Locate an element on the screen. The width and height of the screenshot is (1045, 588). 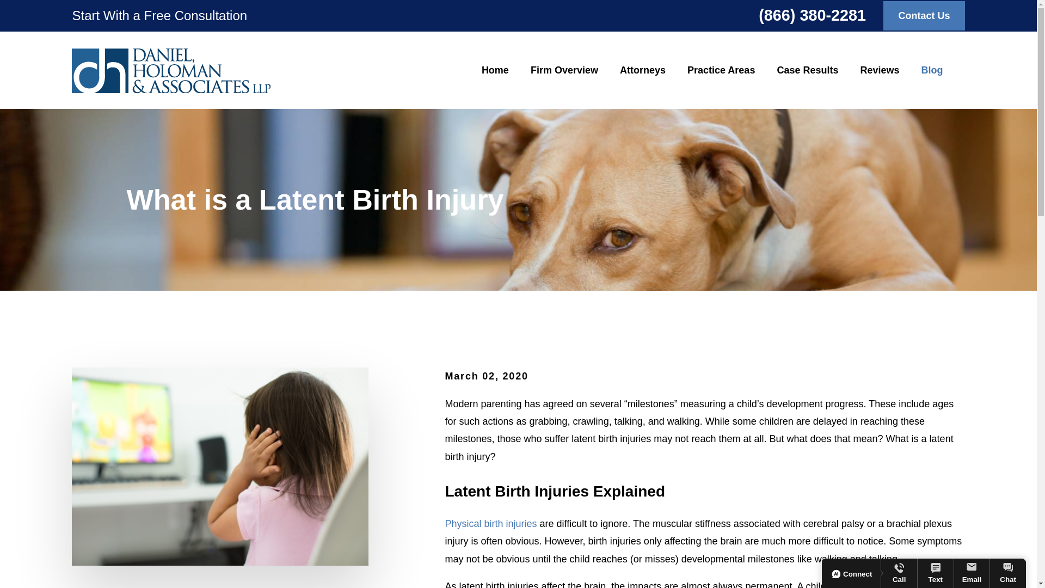
Contact Us is located at coordinates (924, 16).